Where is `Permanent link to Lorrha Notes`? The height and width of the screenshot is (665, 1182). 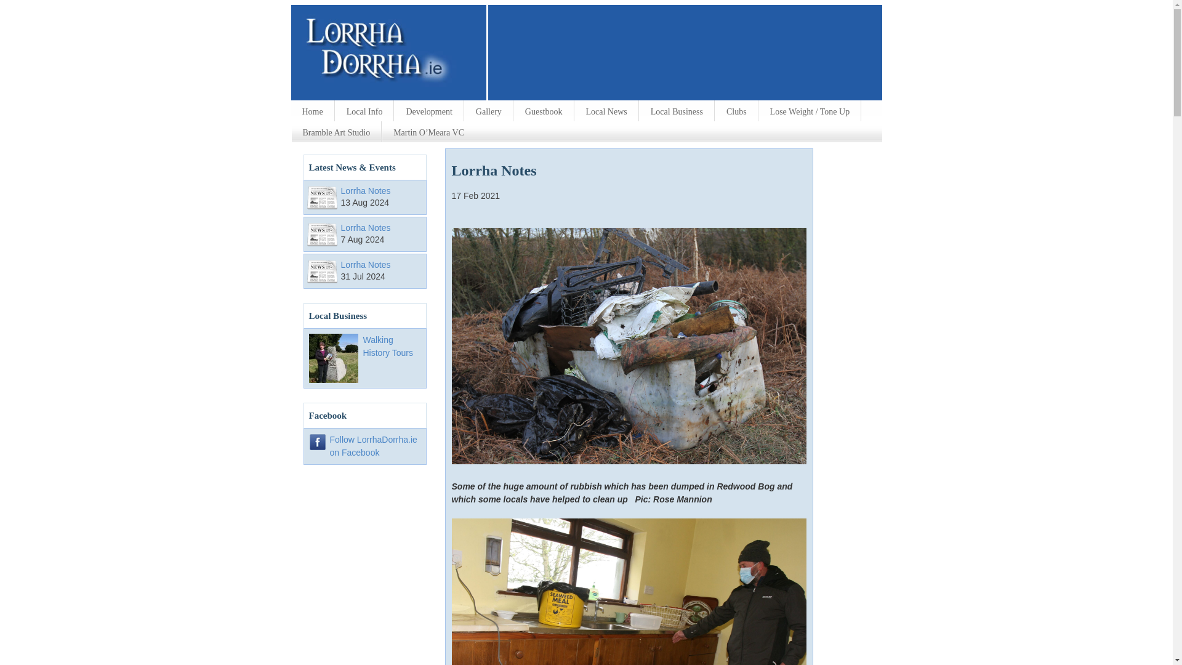 Permanent link to Lorrha Notes is located at coordinates (366, 191).